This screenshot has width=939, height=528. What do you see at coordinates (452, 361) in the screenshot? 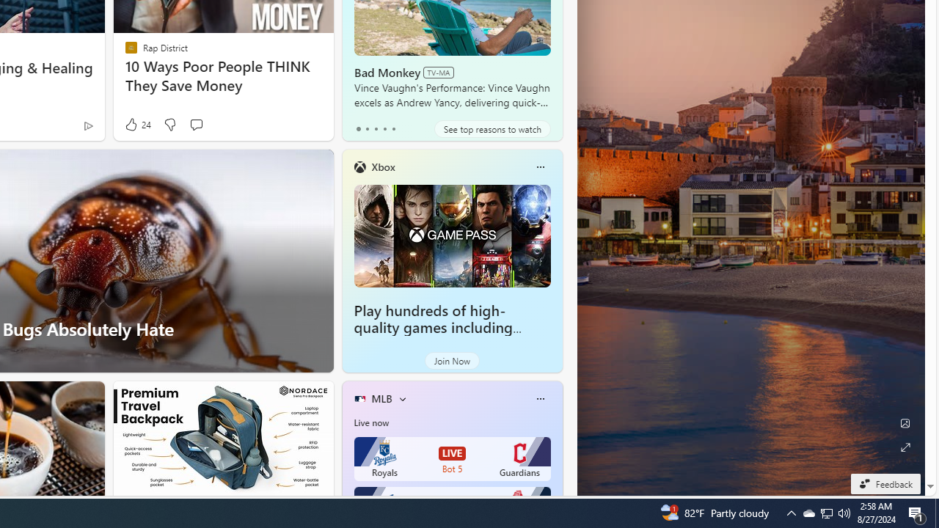
I see `Join Now` at bounding box center [452, 361].